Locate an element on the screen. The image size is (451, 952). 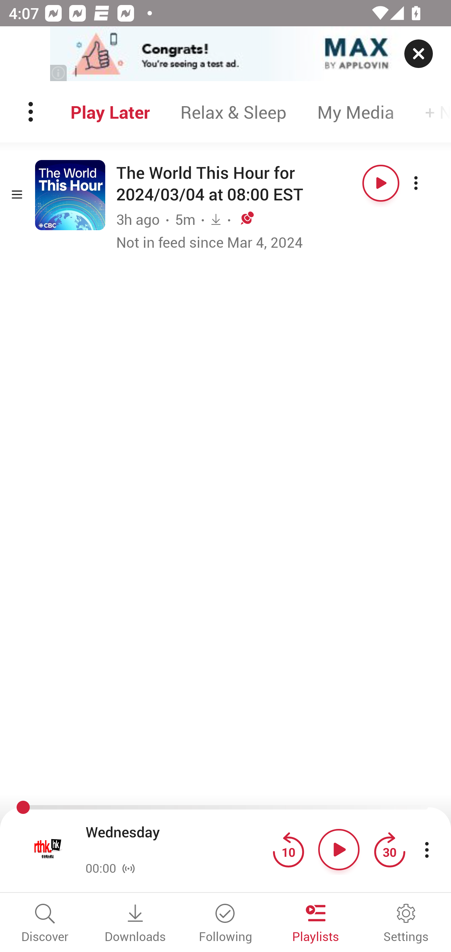
Playlists is located at coordinates (316, 924).